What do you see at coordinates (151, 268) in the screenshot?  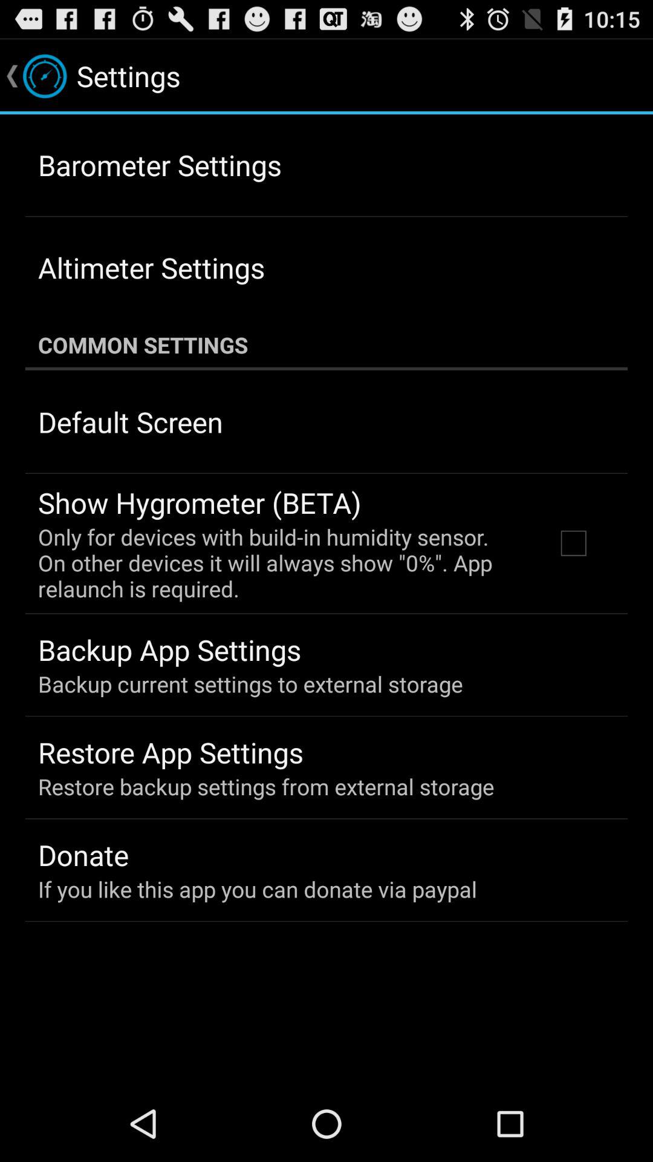 I see `click the icon below barometer settings icon` at bounding box center [151, 268].